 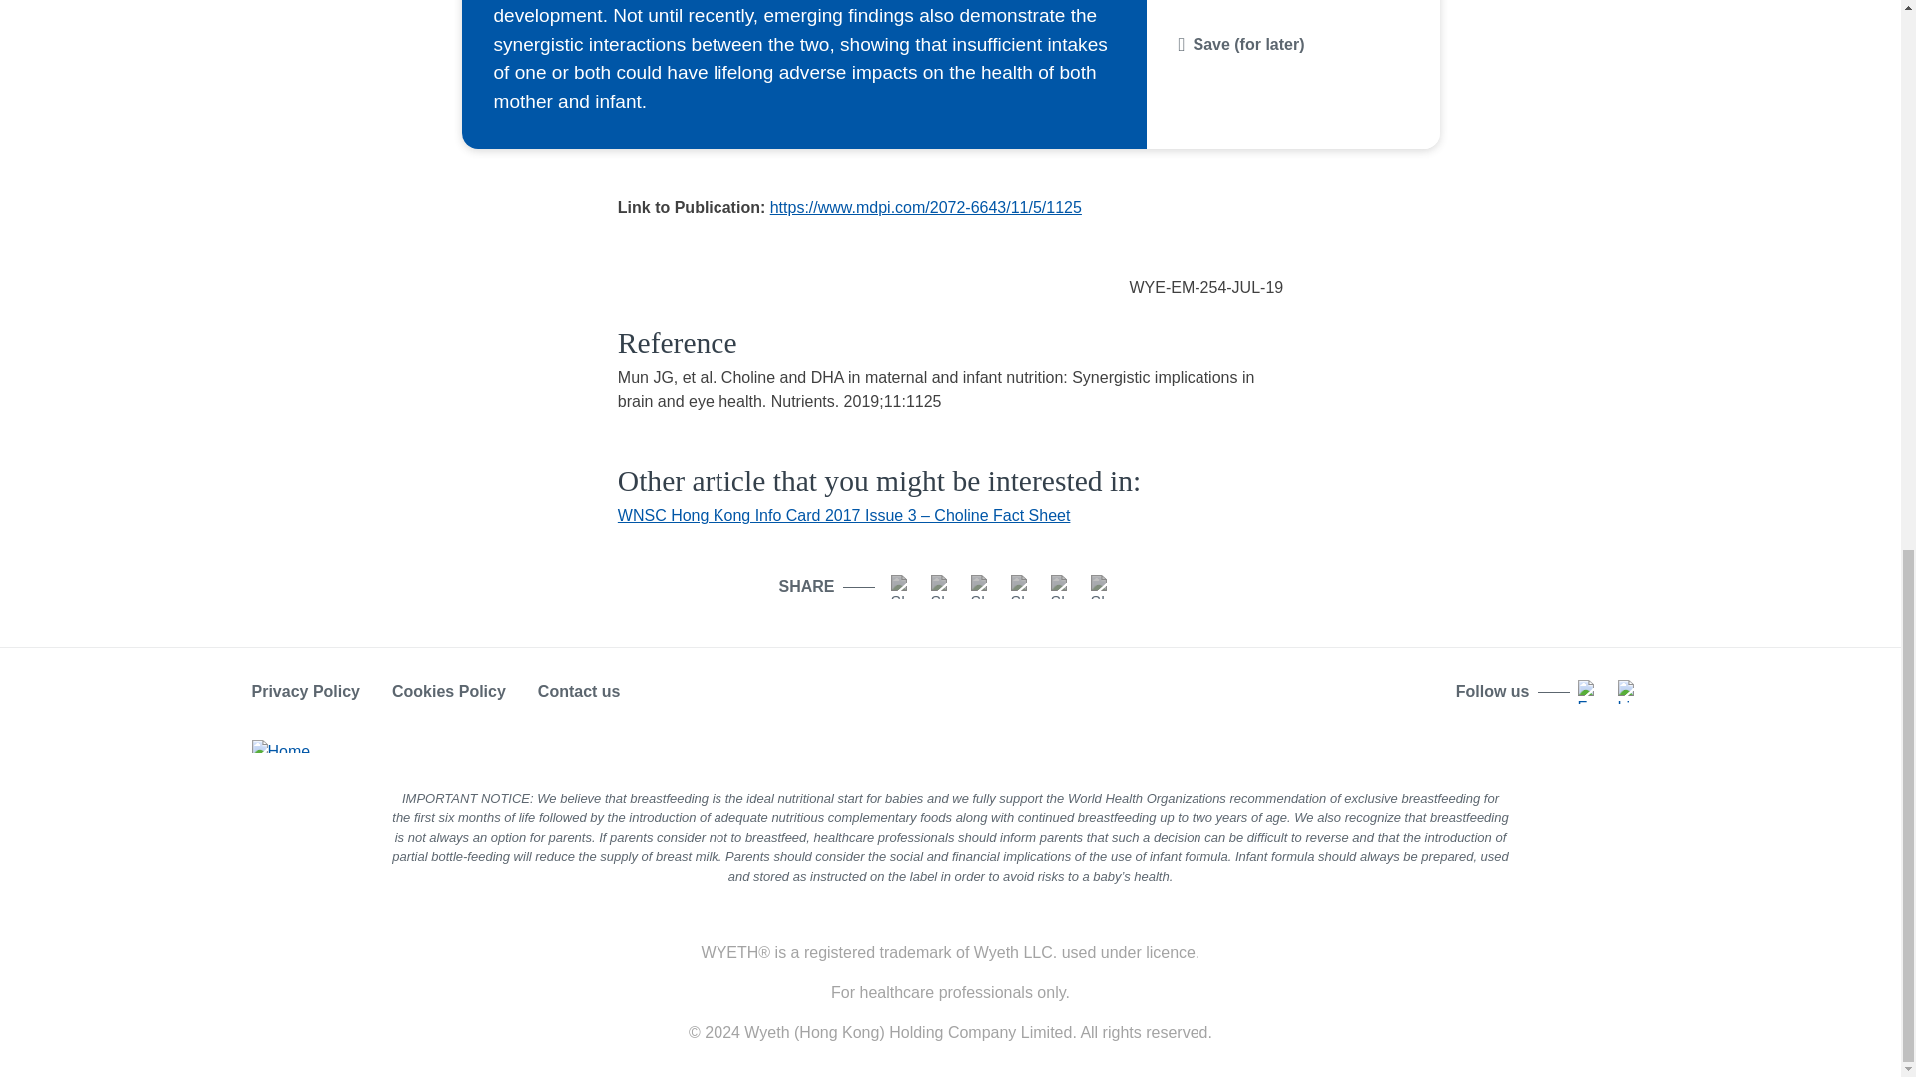 What do you see at coordinates (1062, 586) in the screenshot?
I see `Tumblr` at bounding box center [1062, 586].